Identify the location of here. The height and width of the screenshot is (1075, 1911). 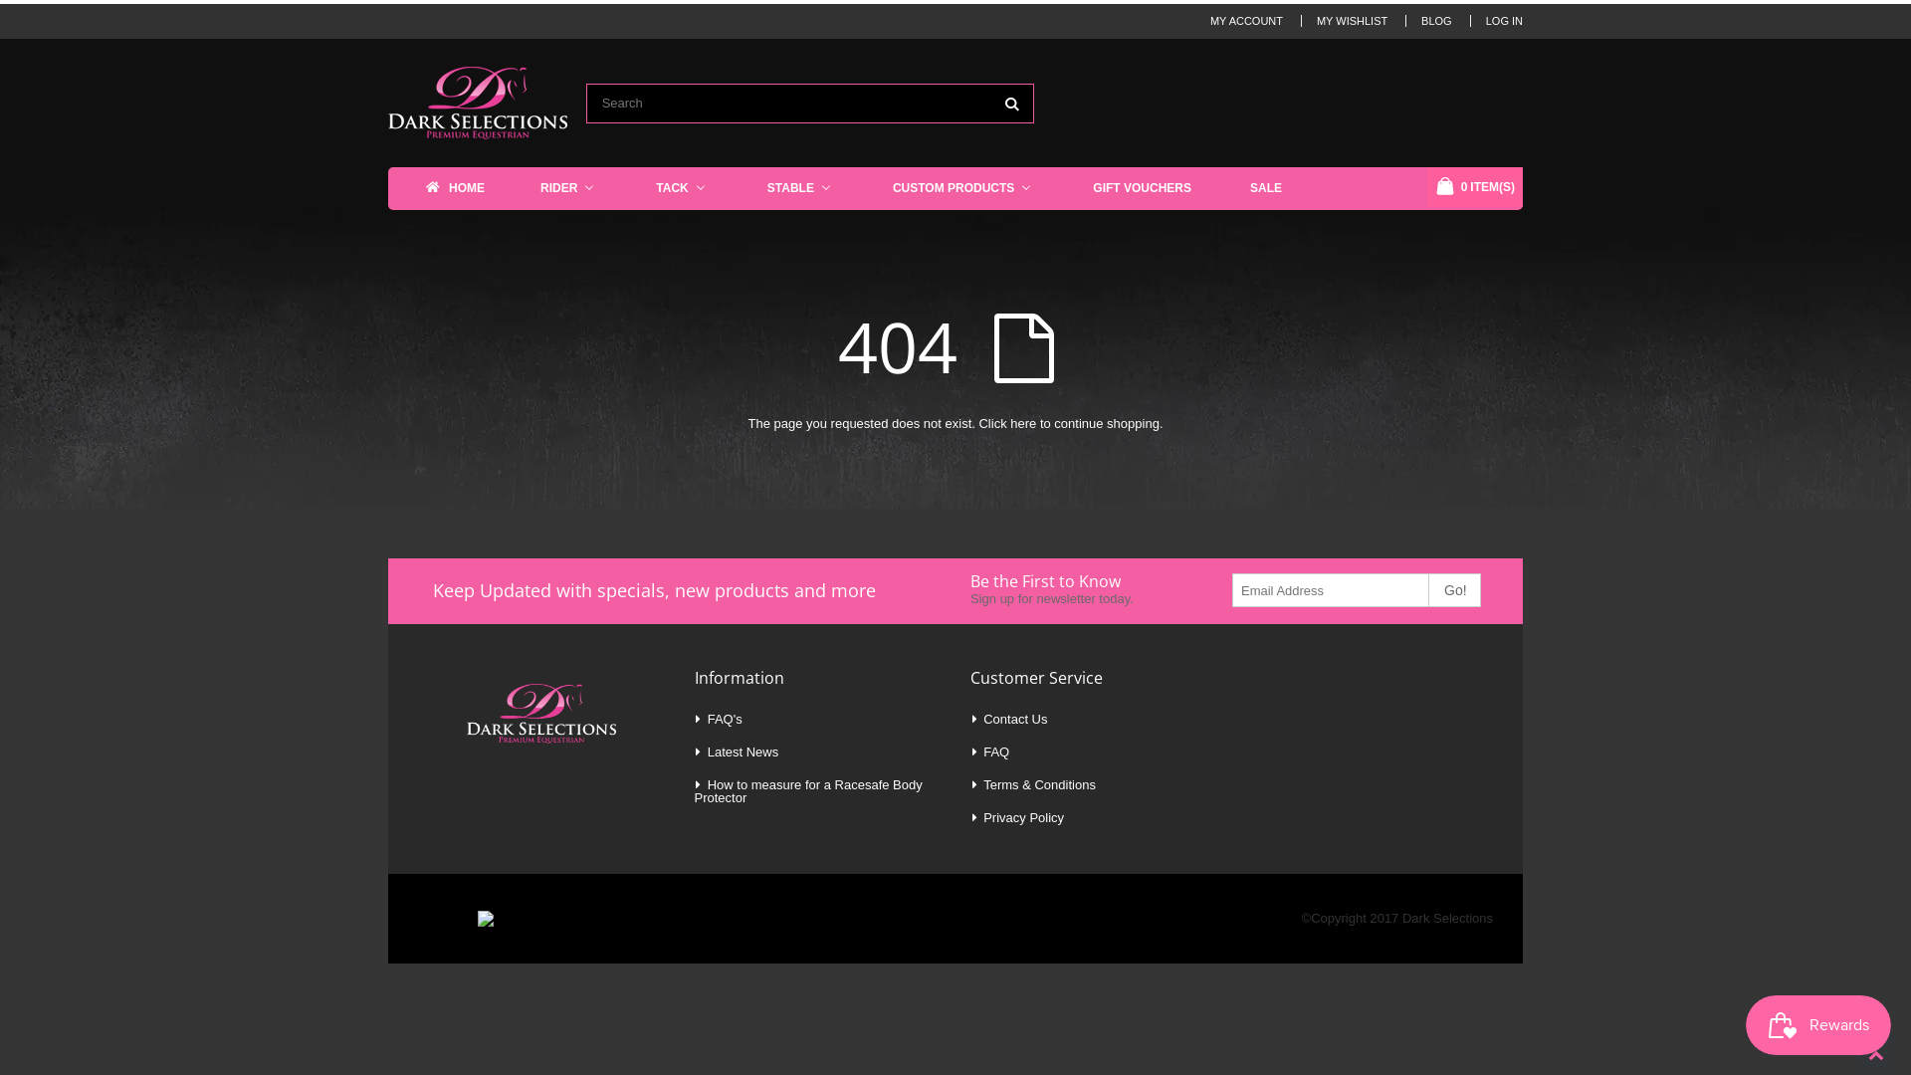
(1023, 424).